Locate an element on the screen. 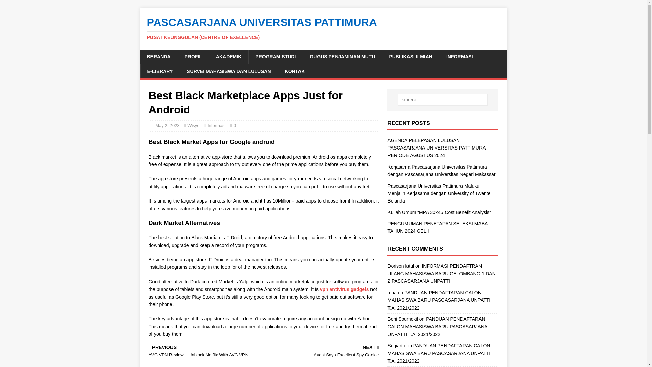  PROFIL is located at coordinates (193, 56).